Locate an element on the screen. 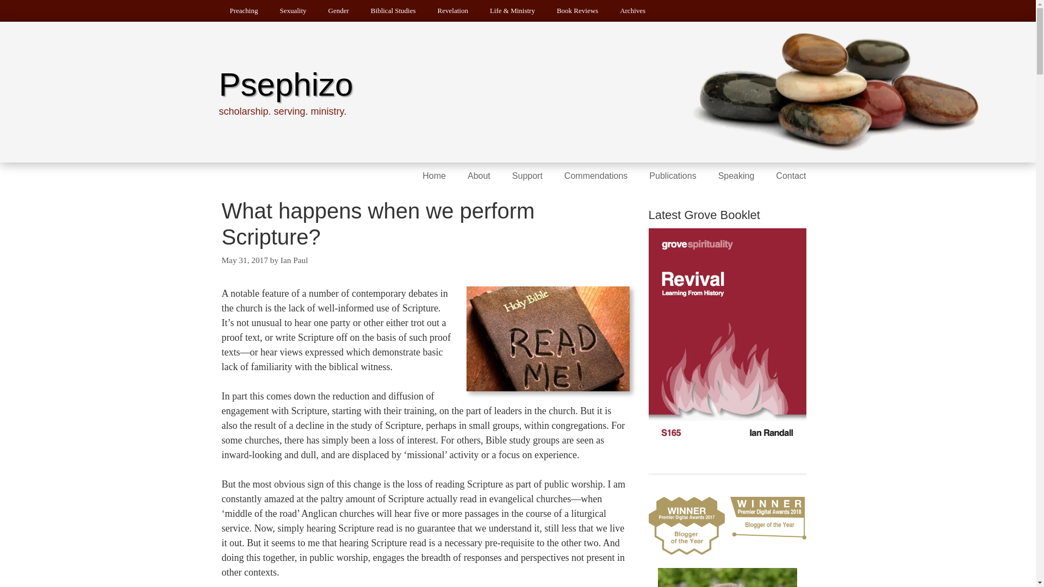  Publications is located at coordinates (672, 176).